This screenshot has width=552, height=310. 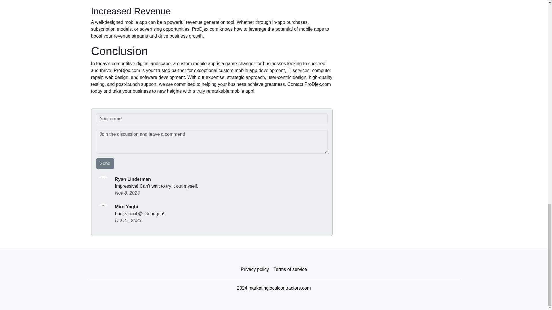 What do you see at coordinates (105, 163) in the screenshot?
I see `Send` at bounding box center [105, 163].